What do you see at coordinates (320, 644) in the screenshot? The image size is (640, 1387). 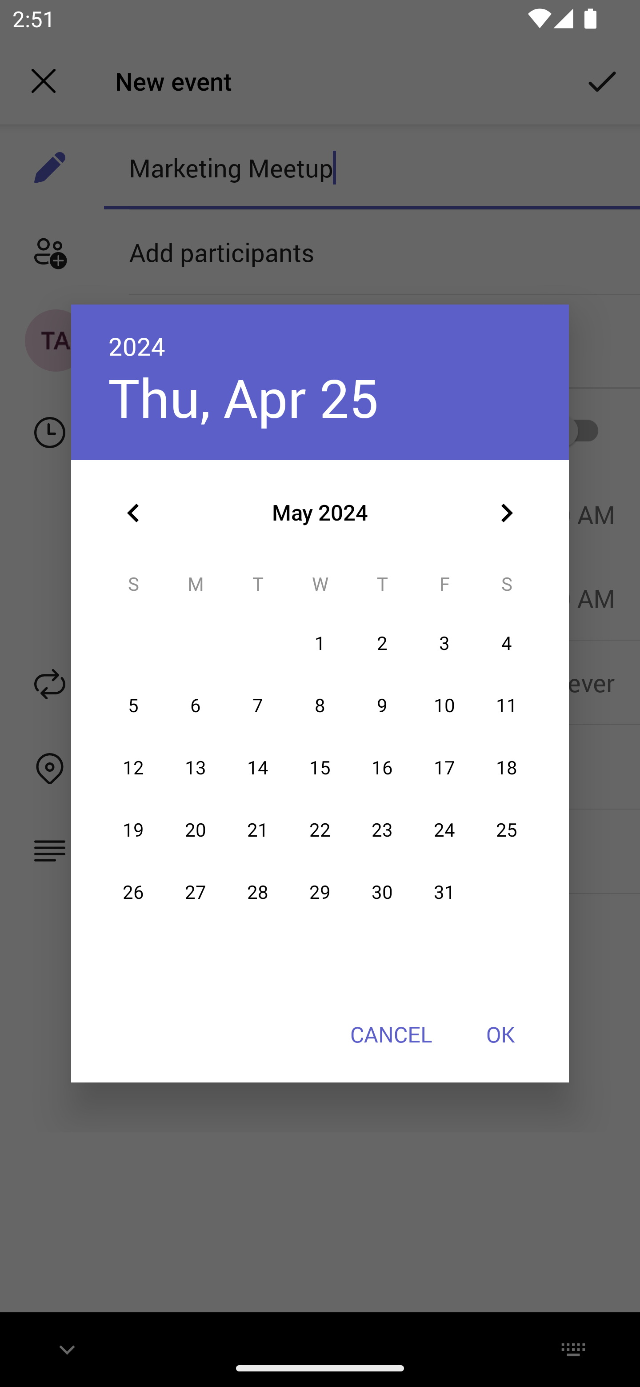 I see `1 01 May 2024` at bounding box center [320, 644].